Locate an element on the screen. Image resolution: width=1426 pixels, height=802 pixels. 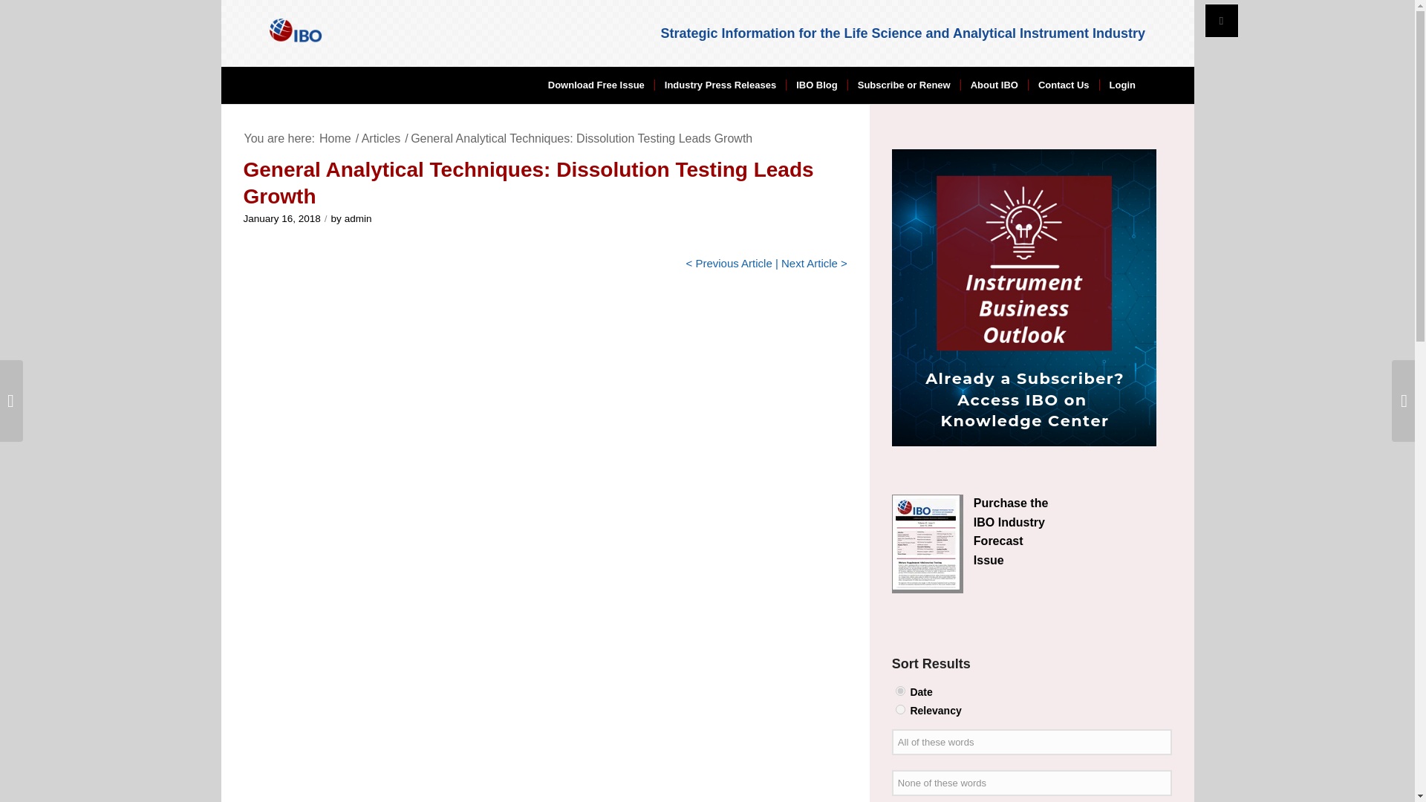
Home is located at coordinates (335, 138).